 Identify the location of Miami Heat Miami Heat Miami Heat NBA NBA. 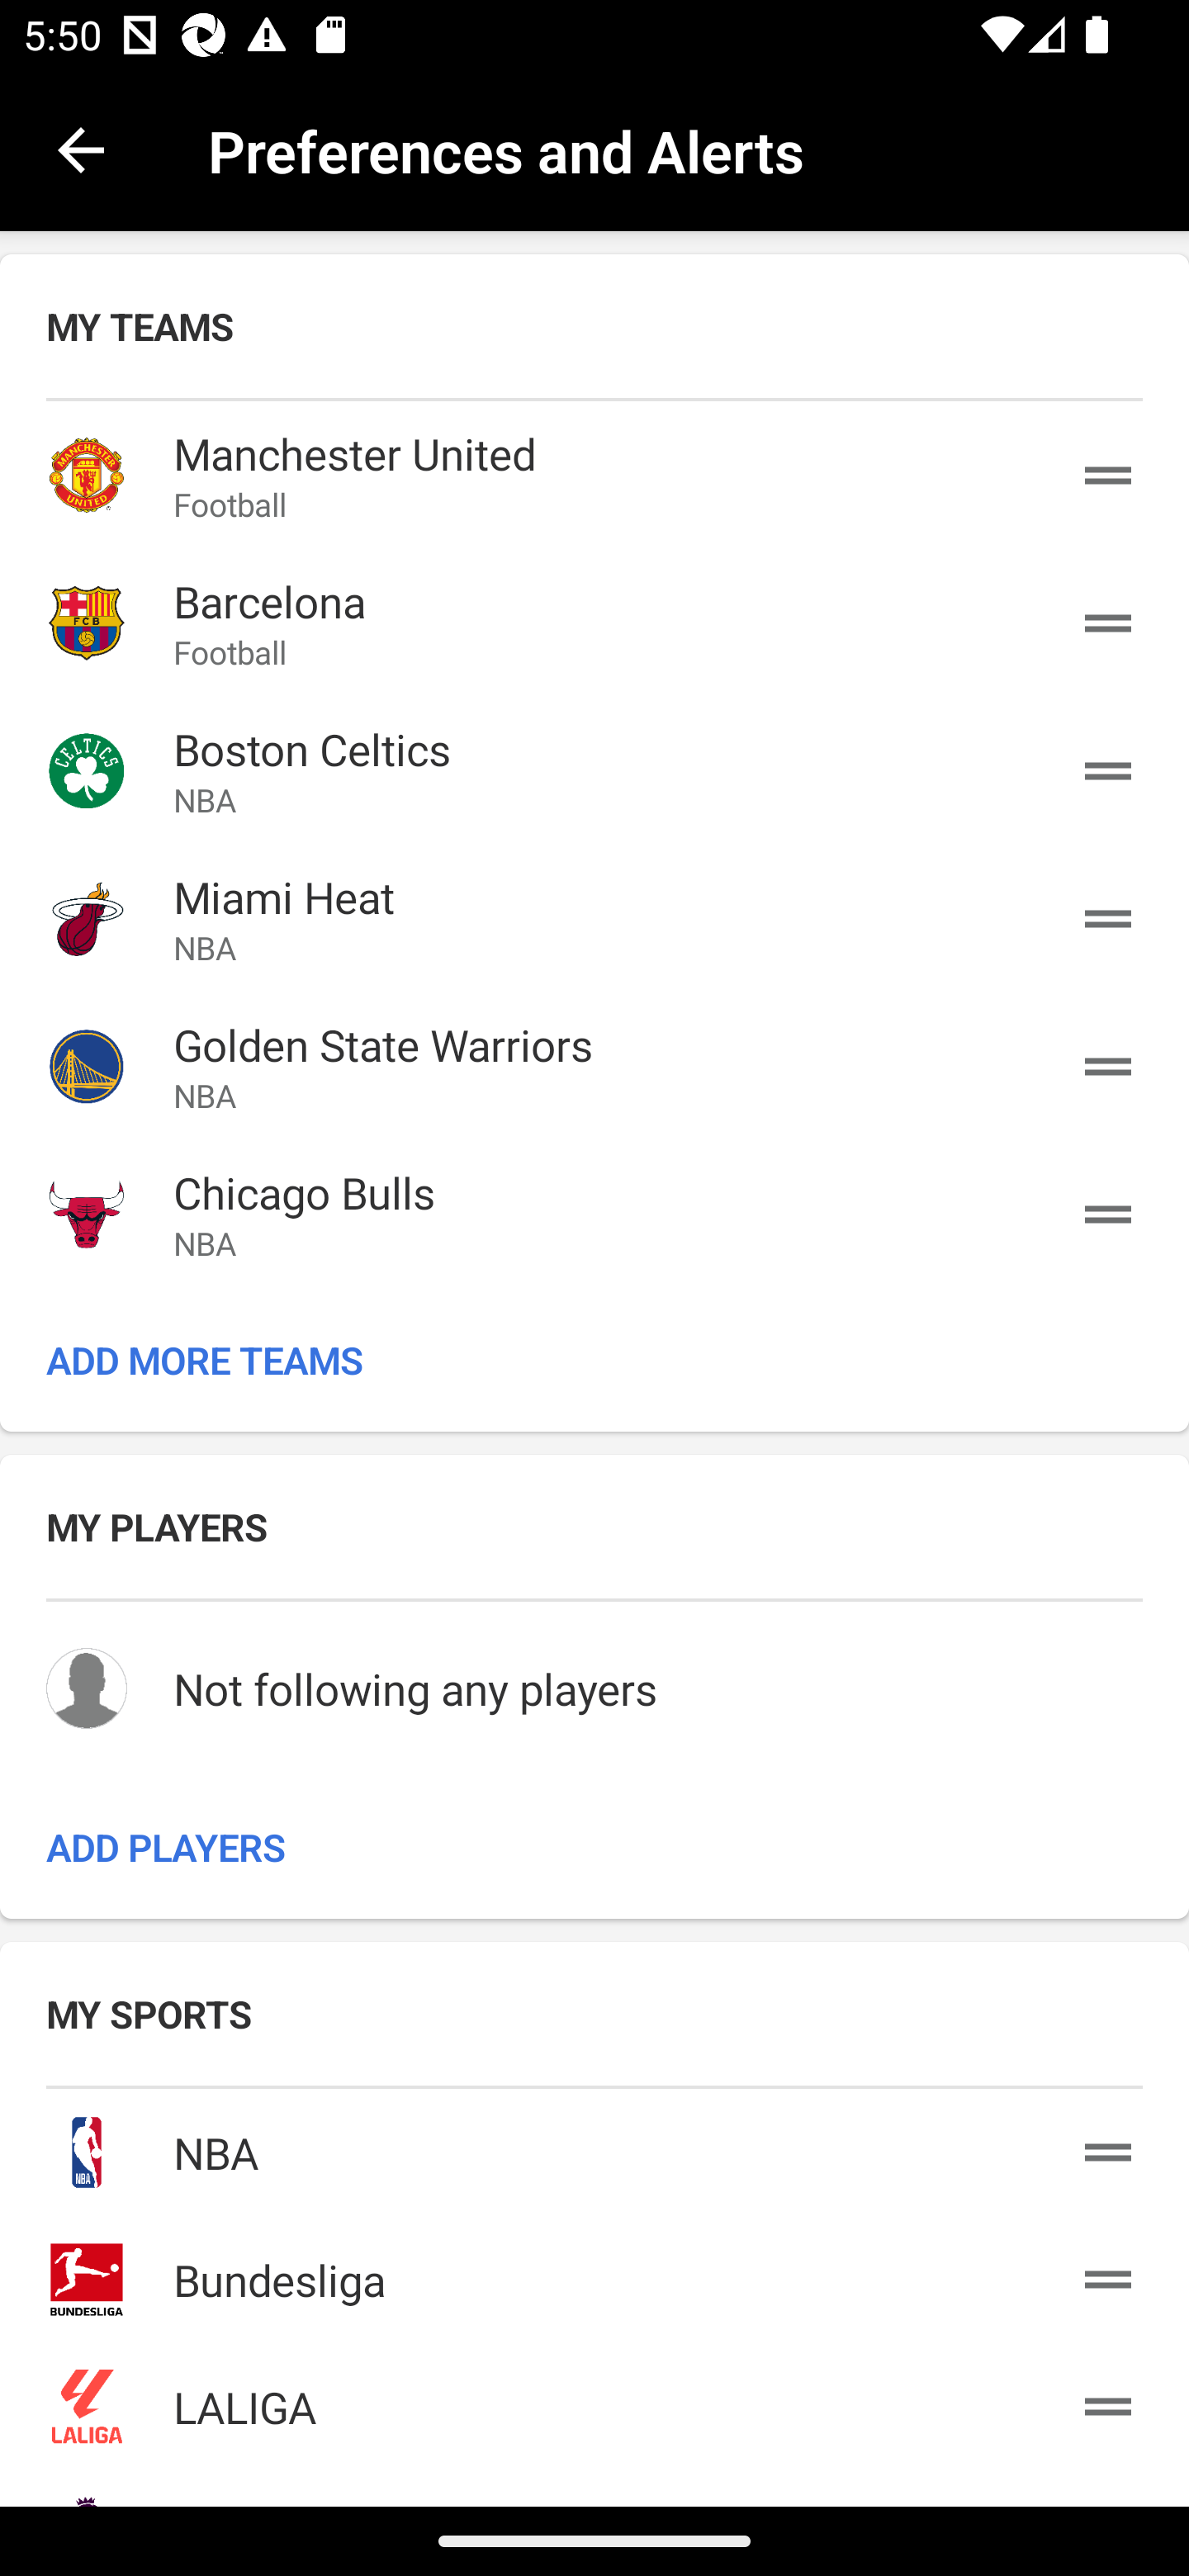
(594, 918).